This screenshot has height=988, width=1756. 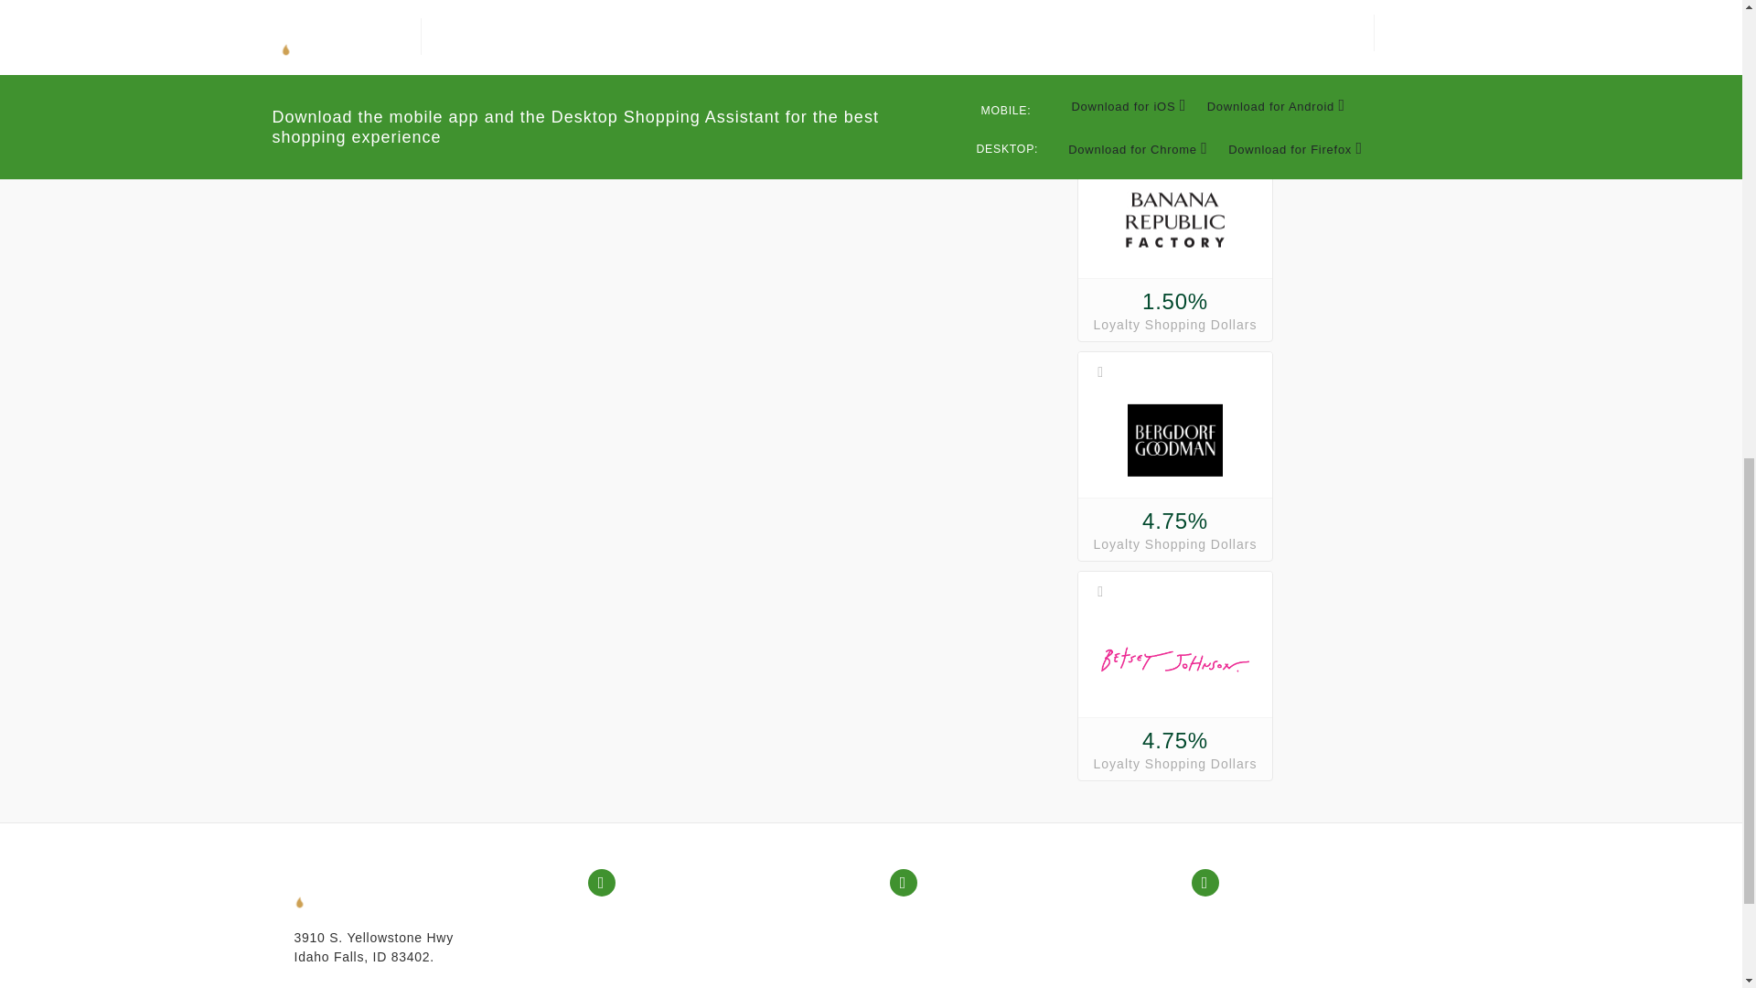 What do you see at coordinates (924, 918) in the screenshot?
I see `Help` at bounding box center [924, 918].